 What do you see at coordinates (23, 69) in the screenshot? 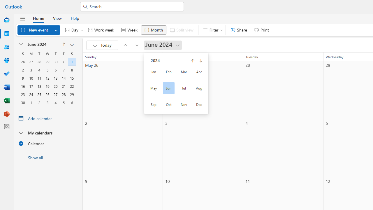
I see `2, June, 2024` at bounding box center [23, 69].